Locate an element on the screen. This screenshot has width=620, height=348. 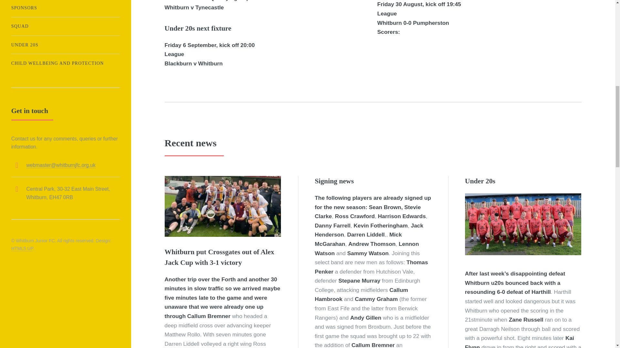
SQUAD is located at coordinates (65, 26).